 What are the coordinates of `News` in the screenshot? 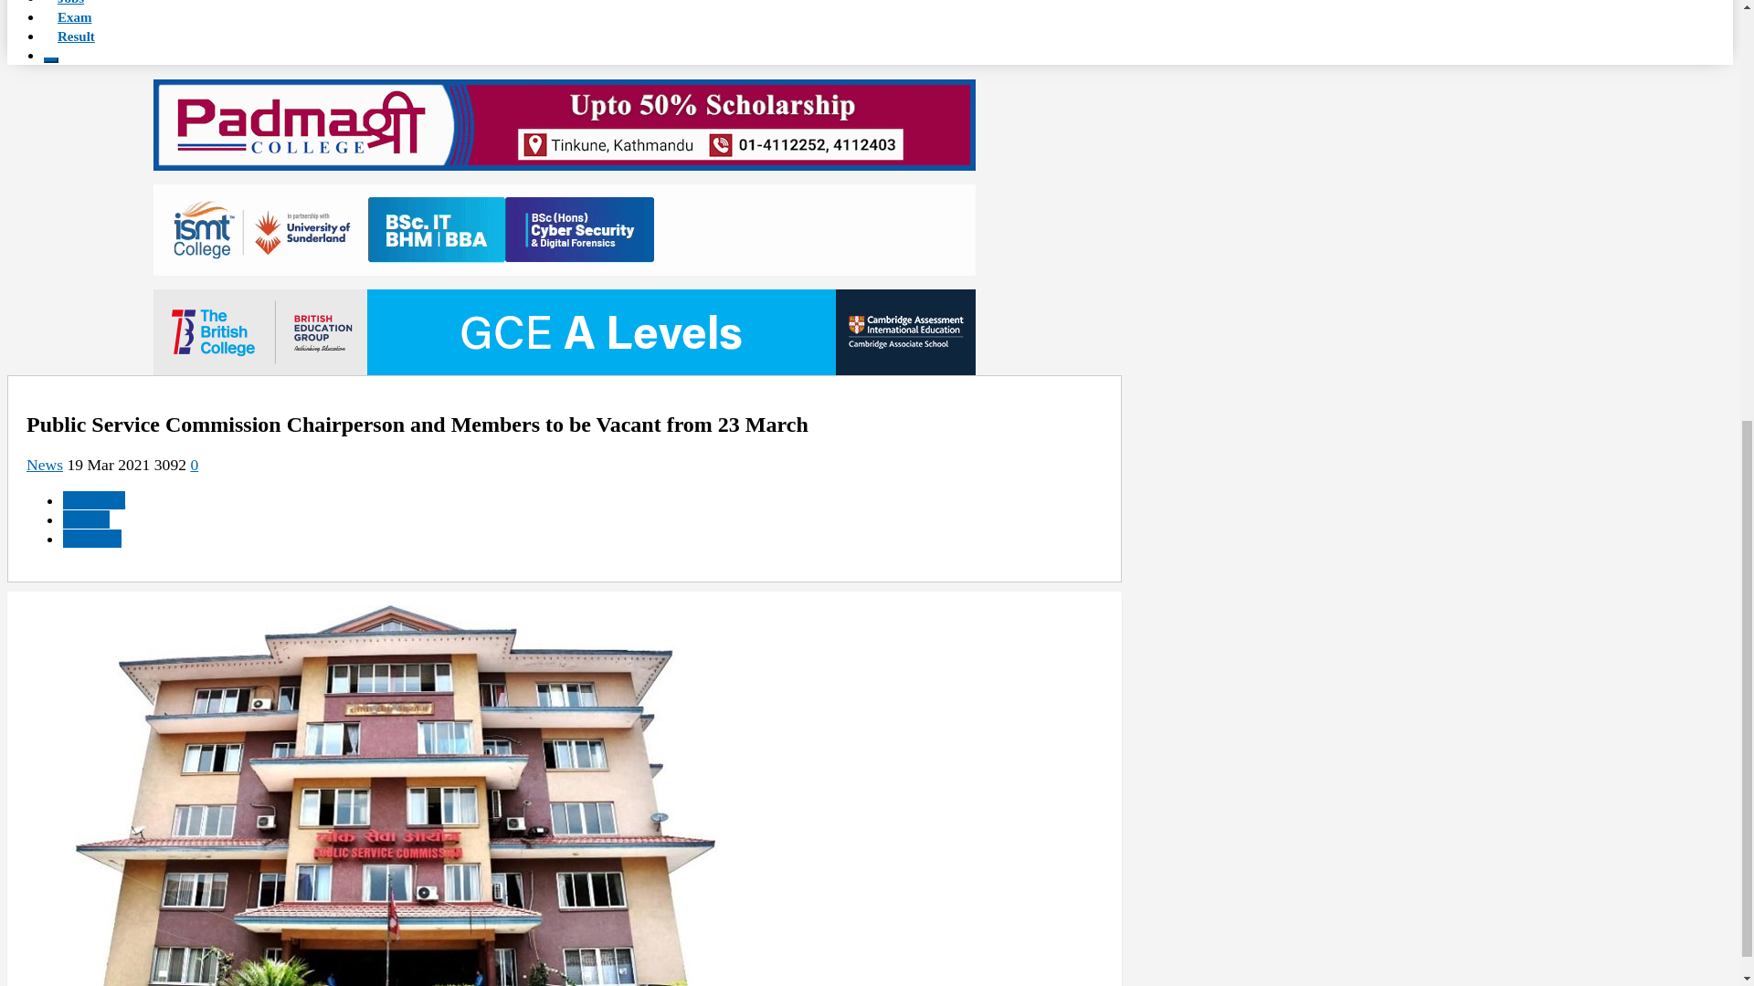 It's located at (44, 464).